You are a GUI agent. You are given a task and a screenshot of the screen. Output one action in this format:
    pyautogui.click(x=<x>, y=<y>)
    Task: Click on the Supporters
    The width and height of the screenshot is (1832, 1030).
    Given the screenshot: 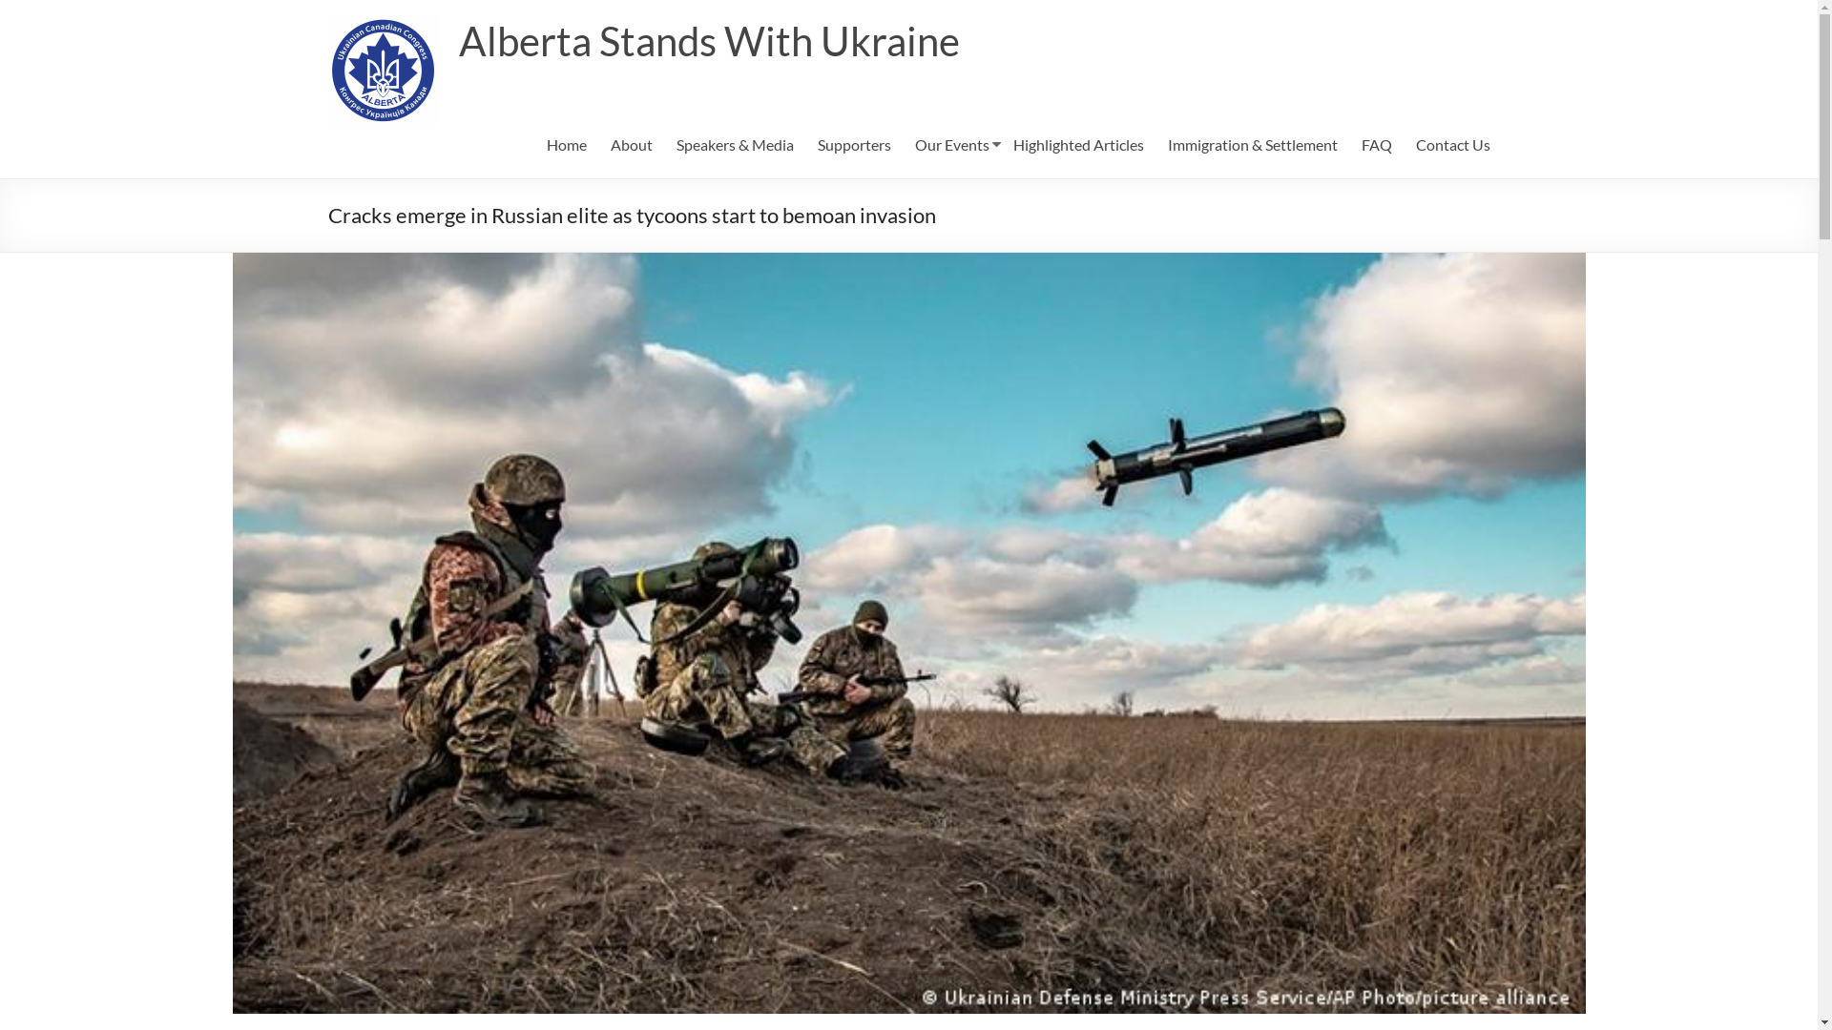 What is the action you would take?
    pyautogui.click(x=853, y=145)
    